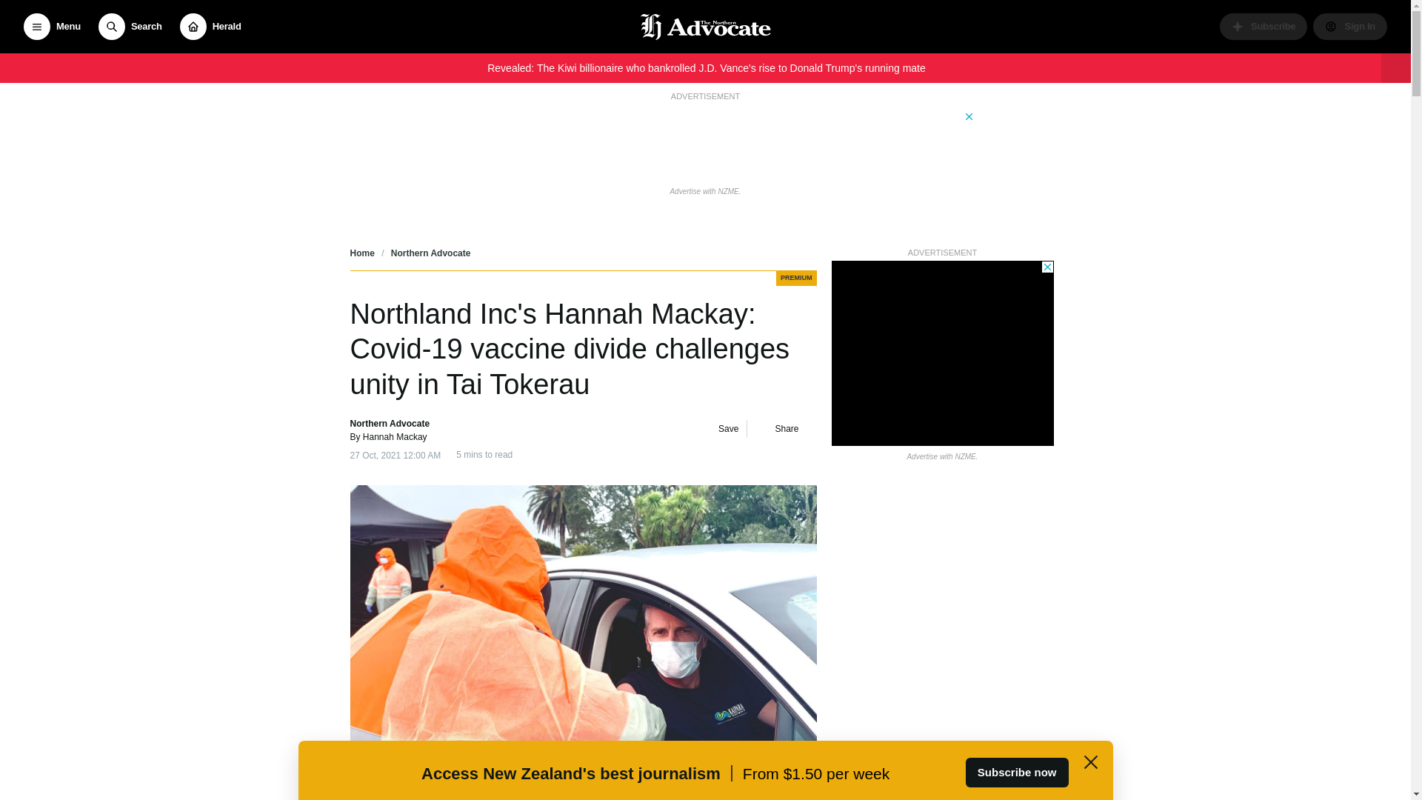 The image size is (1422, 800). I want to click on Sign In, so click(1349, 27).